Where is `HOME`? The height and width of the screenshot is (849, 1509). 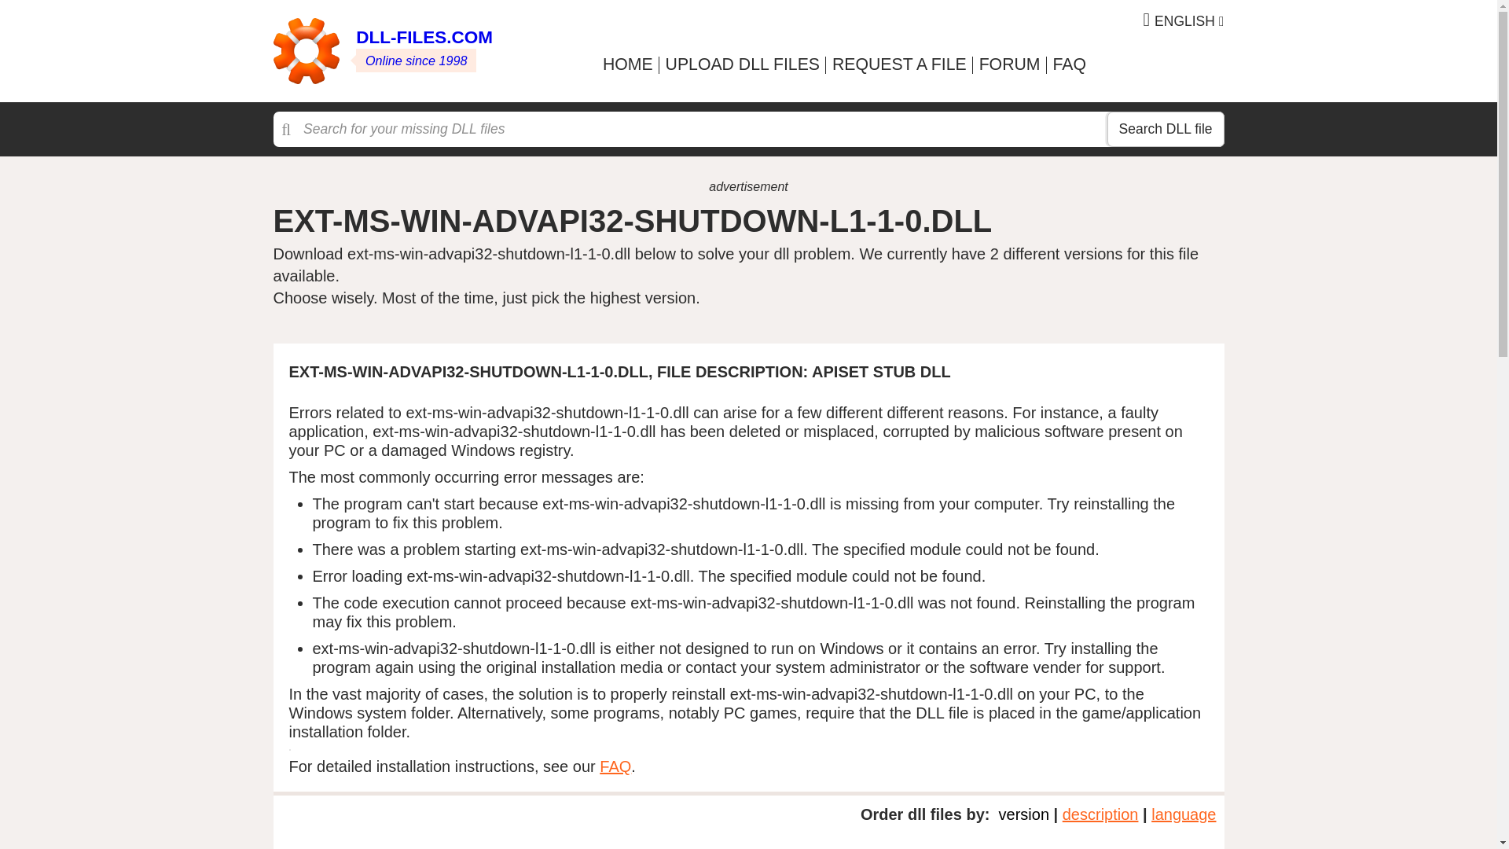
HOME is located at coordinates (627, 64).